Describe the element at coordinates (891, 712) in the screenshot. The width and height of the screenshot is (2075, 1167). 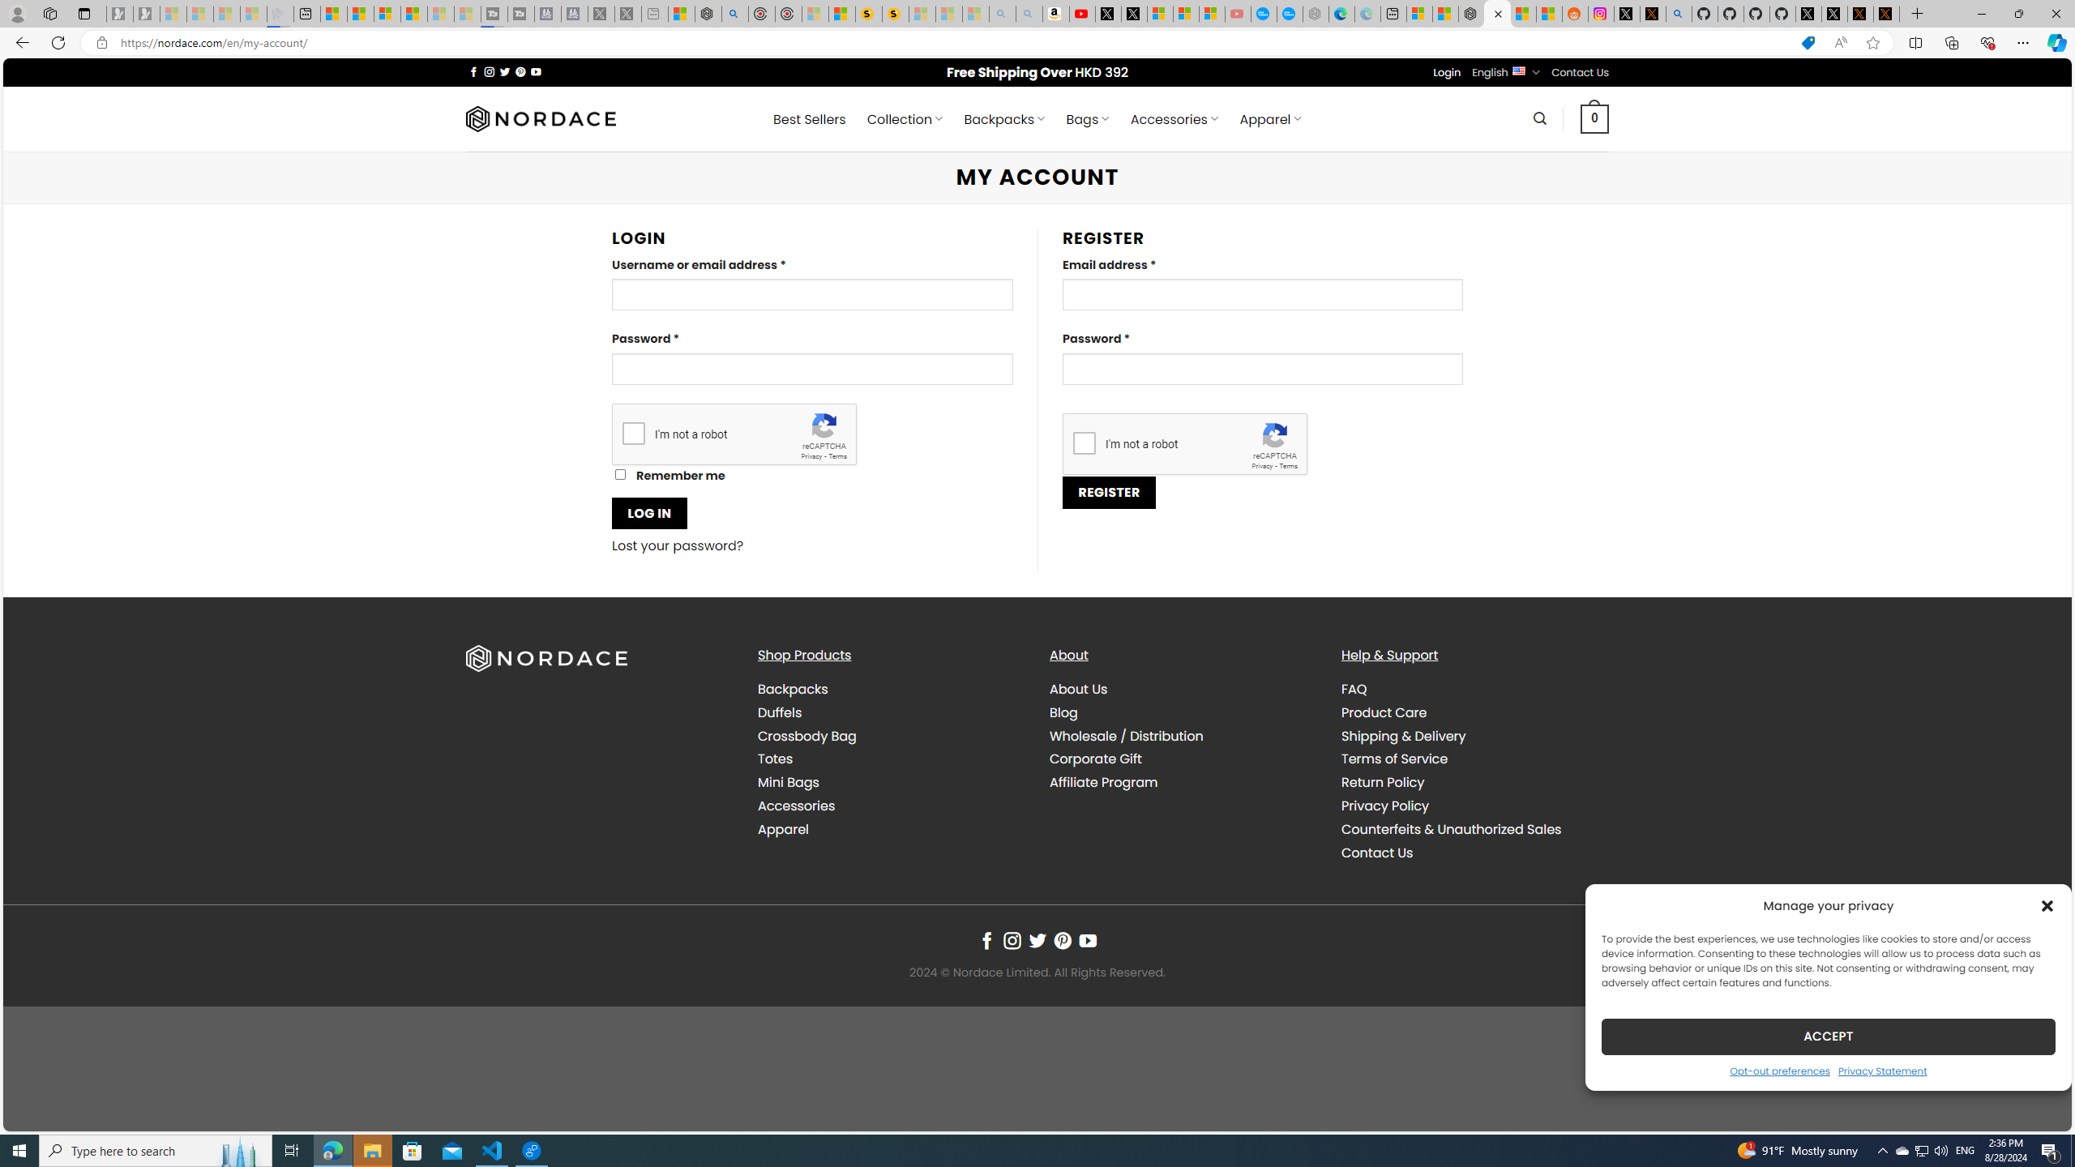
I see `Duffels` at that location.